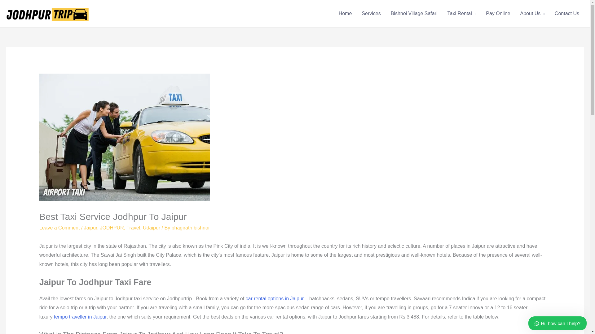 The height and width of the screenshot is (334, 595). I want to click on Services, so click(371, 13).